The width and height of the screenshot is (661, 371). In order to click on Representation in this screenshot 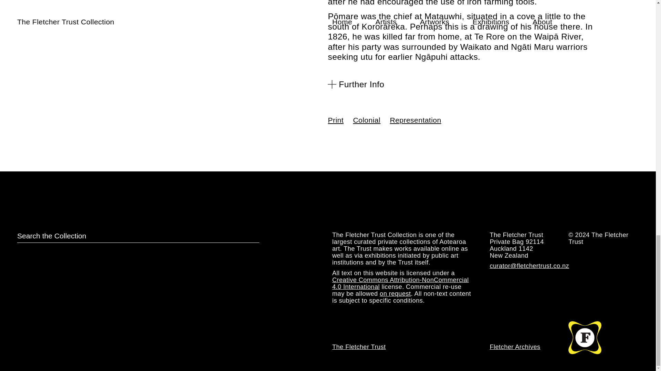, I will do `click(415, 120)`.